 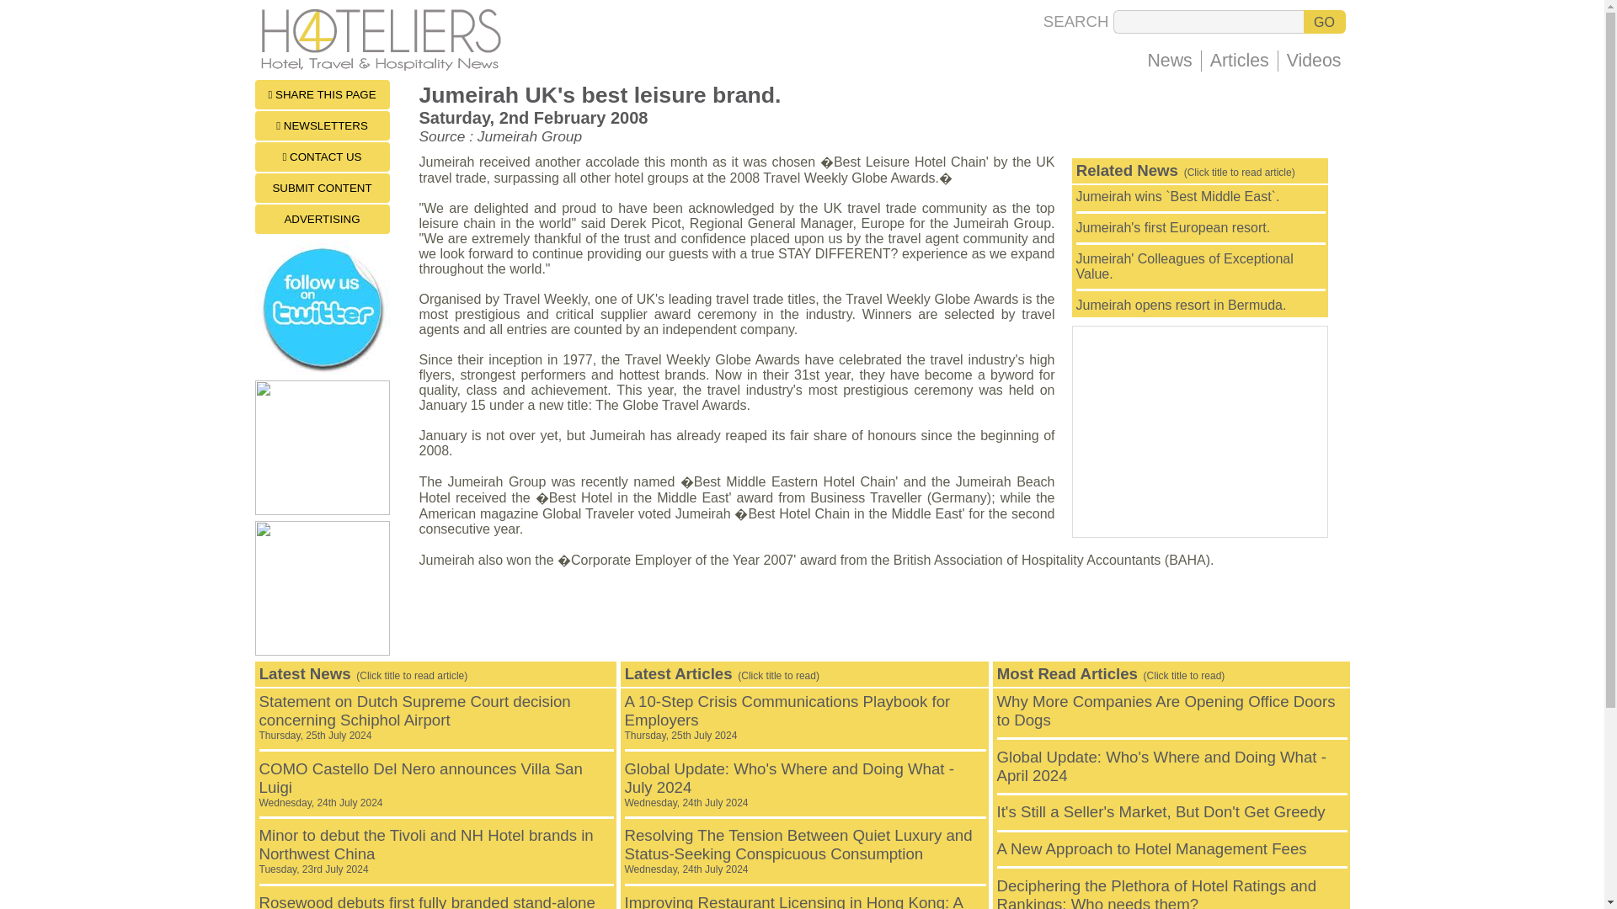 What do you see at coordinates (1152, 848) in the screenshot?
I see `A New Approach to Hotel Management Fees` at bounding box center [1152, 848].